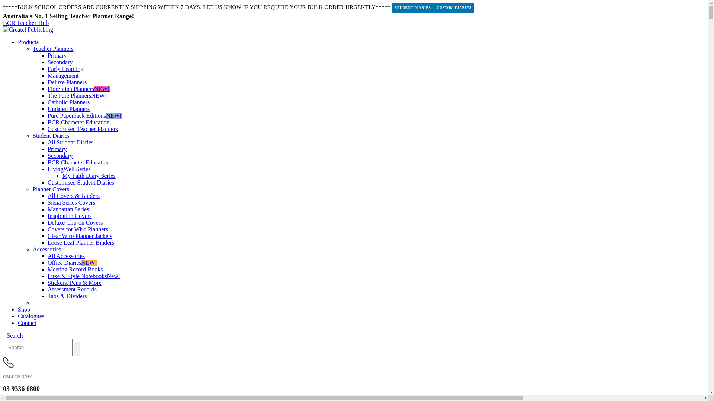 Image resolution: width=714 pixels, height=401 pixels. Describe the element at coordinates (79, 163) in the screenshot. I see `BCR Character Education` at that location.